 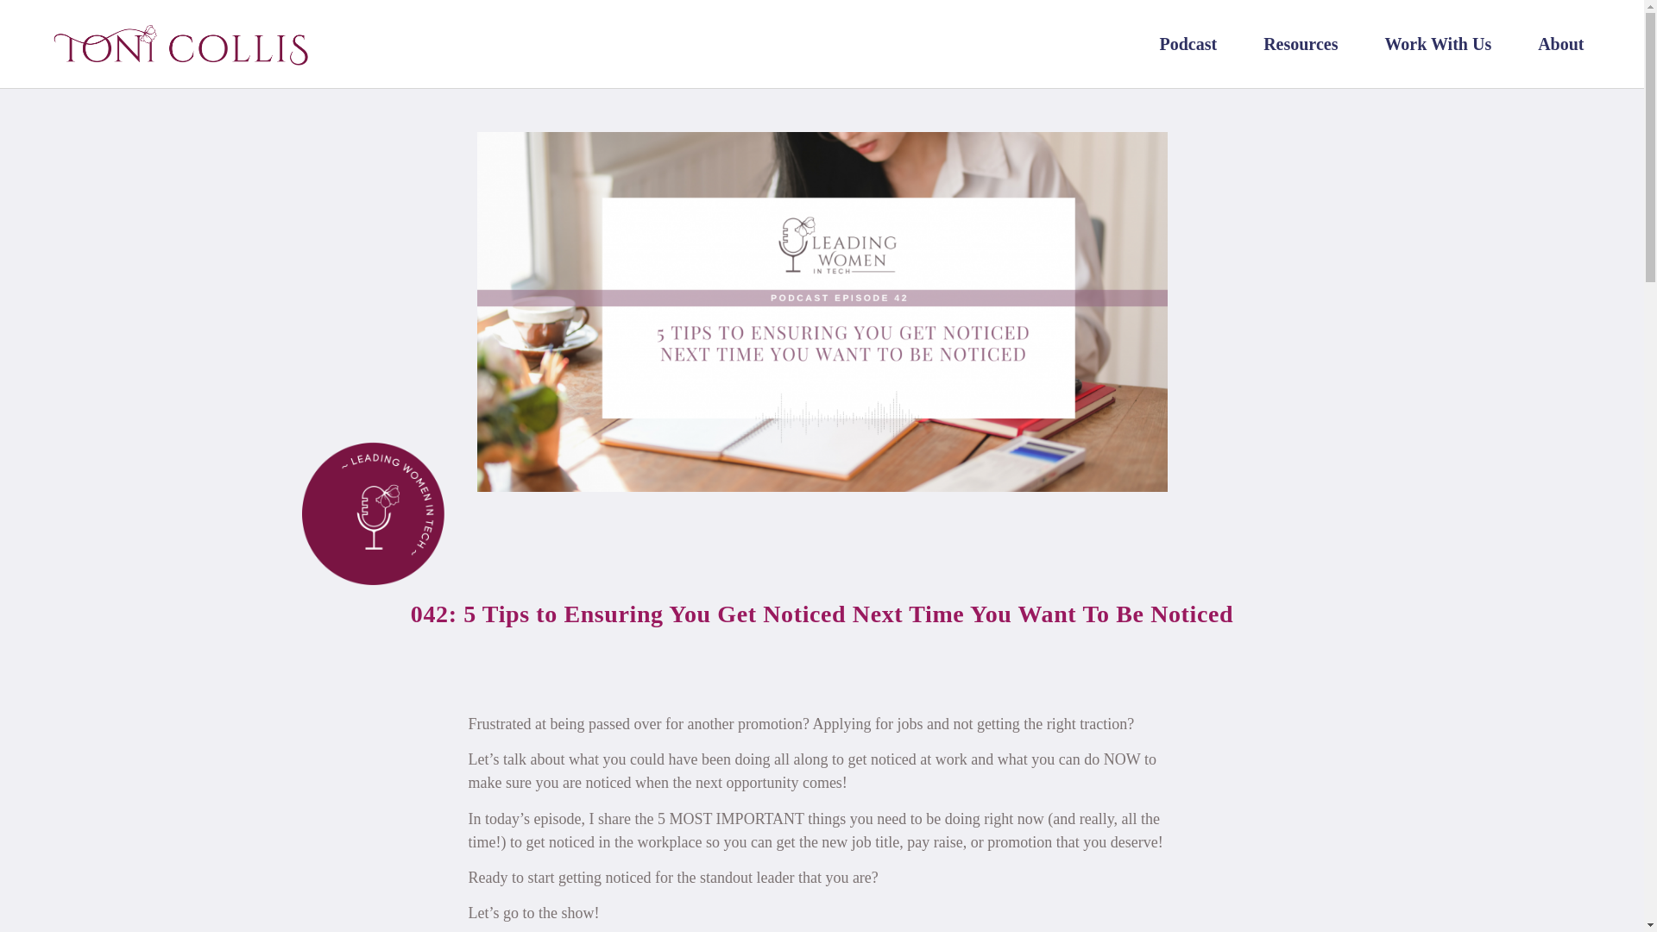 What do you see at coordinates (1437, 44) in the screenshot?
I see `Work With Us` at bounding box center [1437, 44].